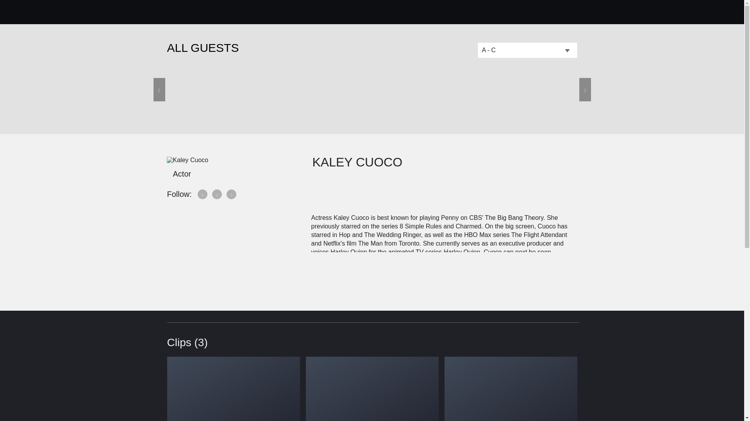  What do you see at coordinates (527, 50) in the screenshot?
I see `A - C` at bounding box center [527, 50].